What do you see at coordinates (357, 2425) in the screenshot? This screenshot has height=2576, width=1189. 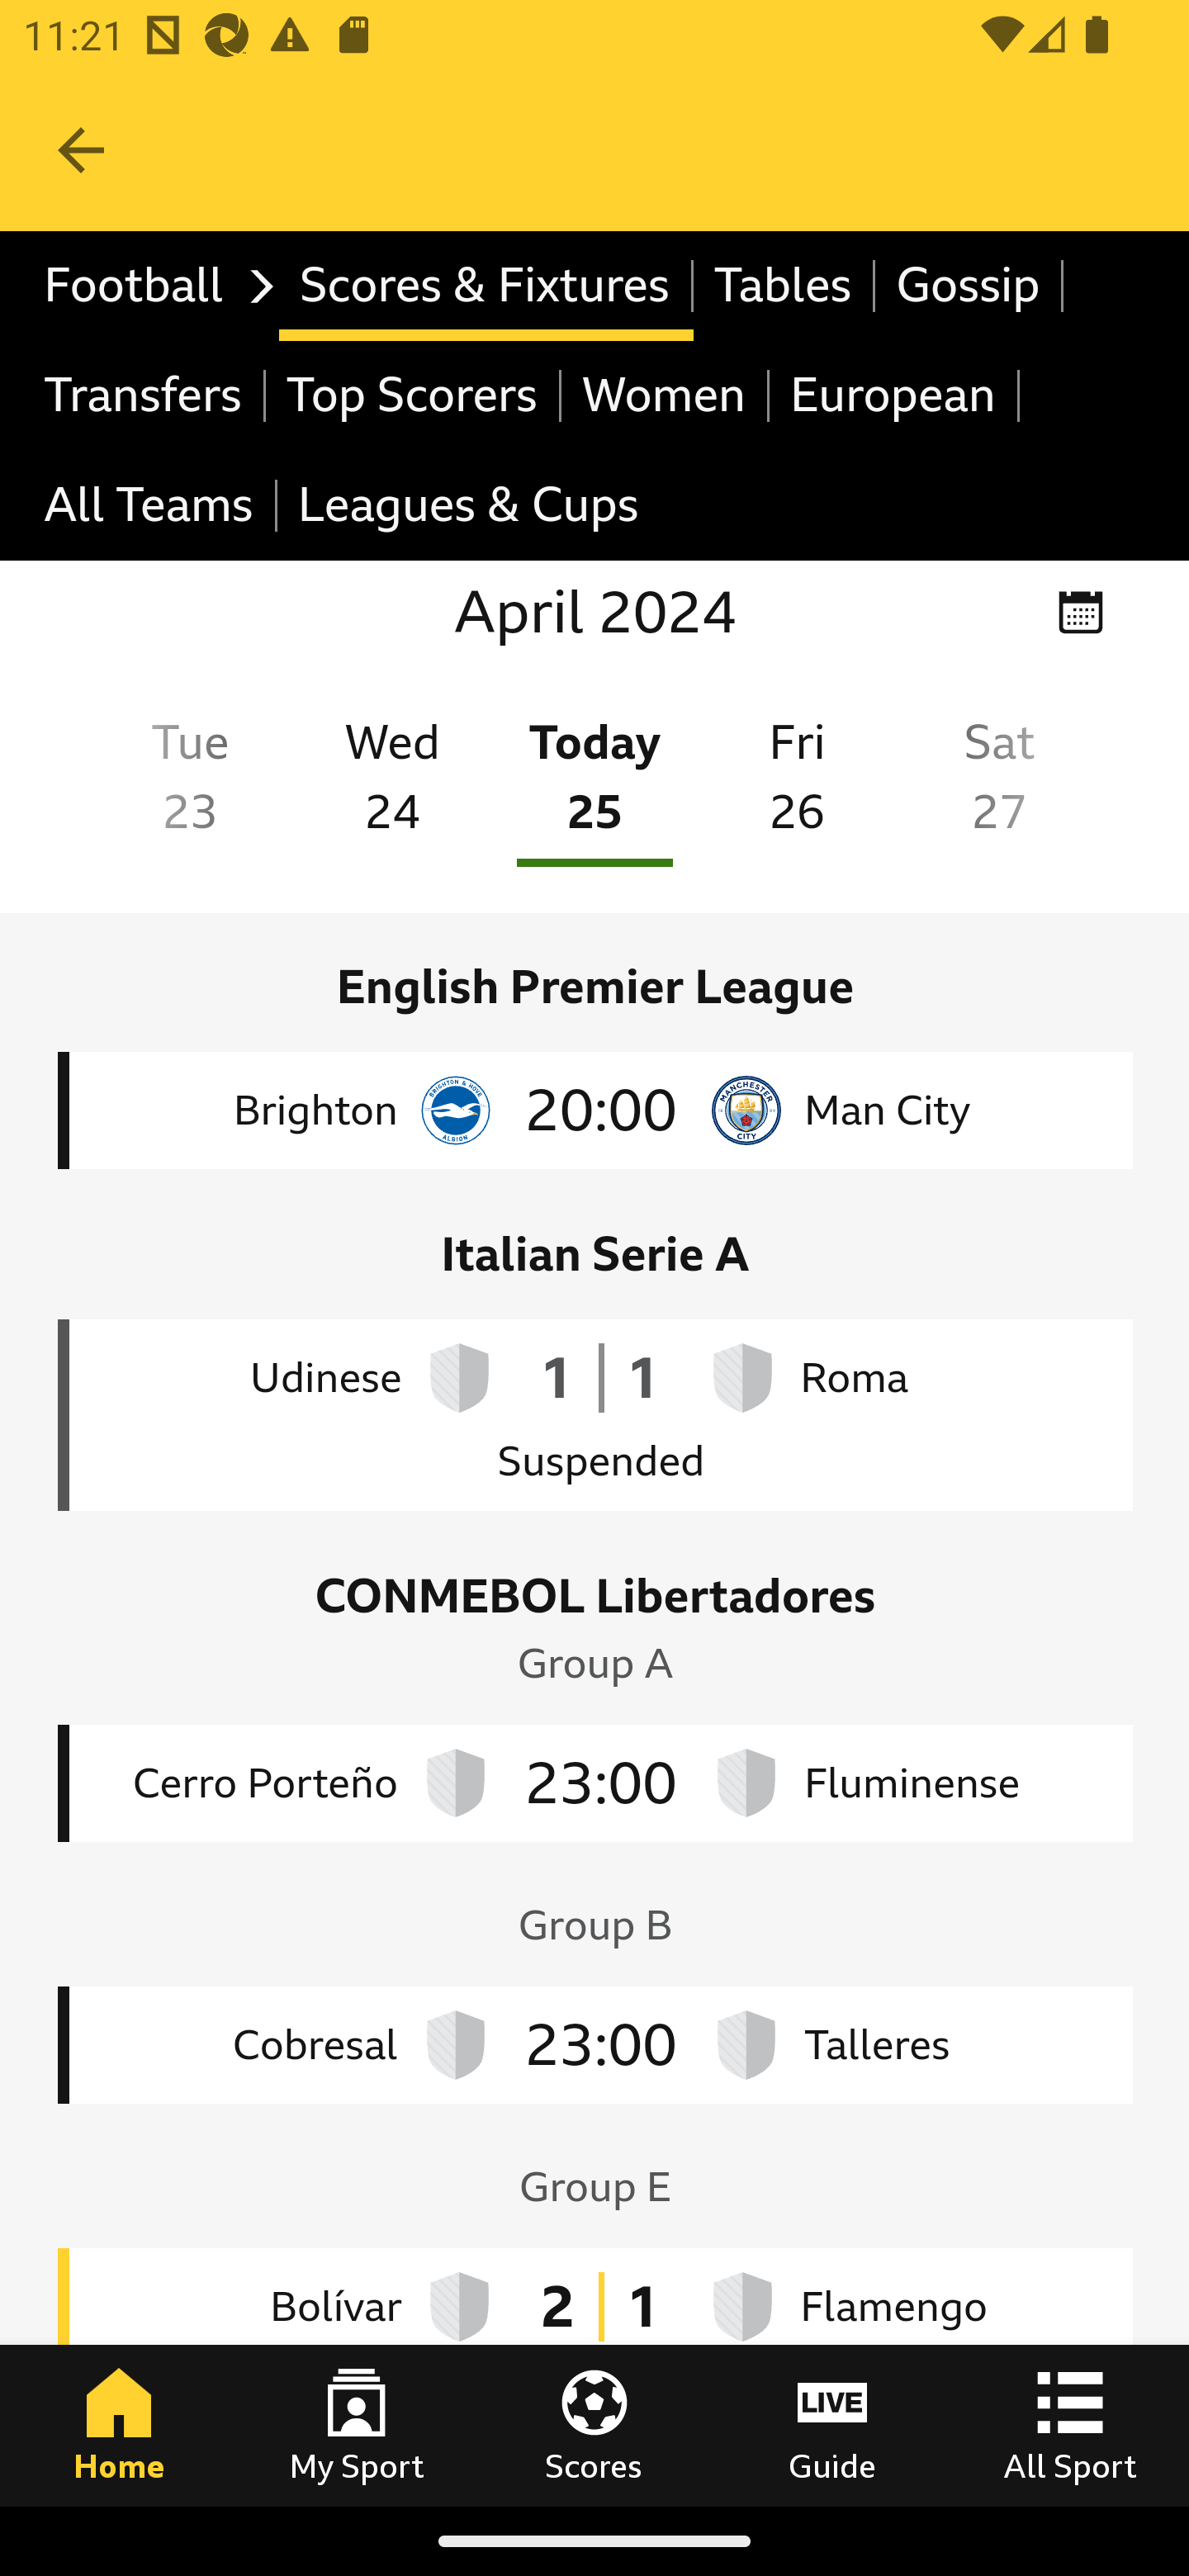 I see `My Sport` at bounding box center [357, 2425].